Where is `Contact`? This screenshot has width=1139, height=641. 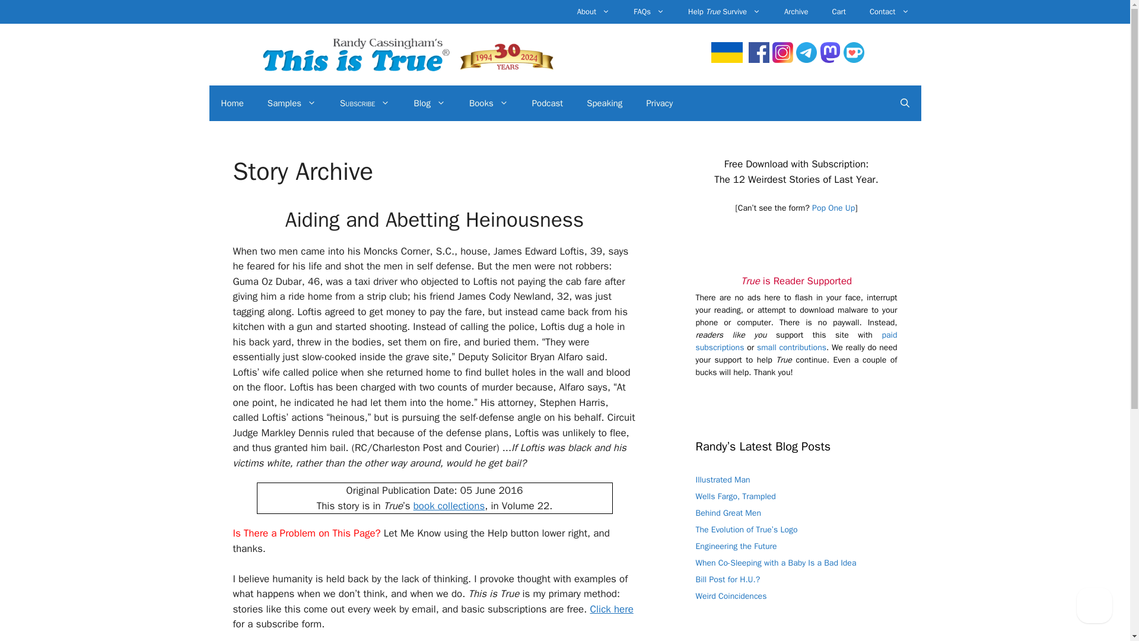
Contact is located at coordinates (889, 12).